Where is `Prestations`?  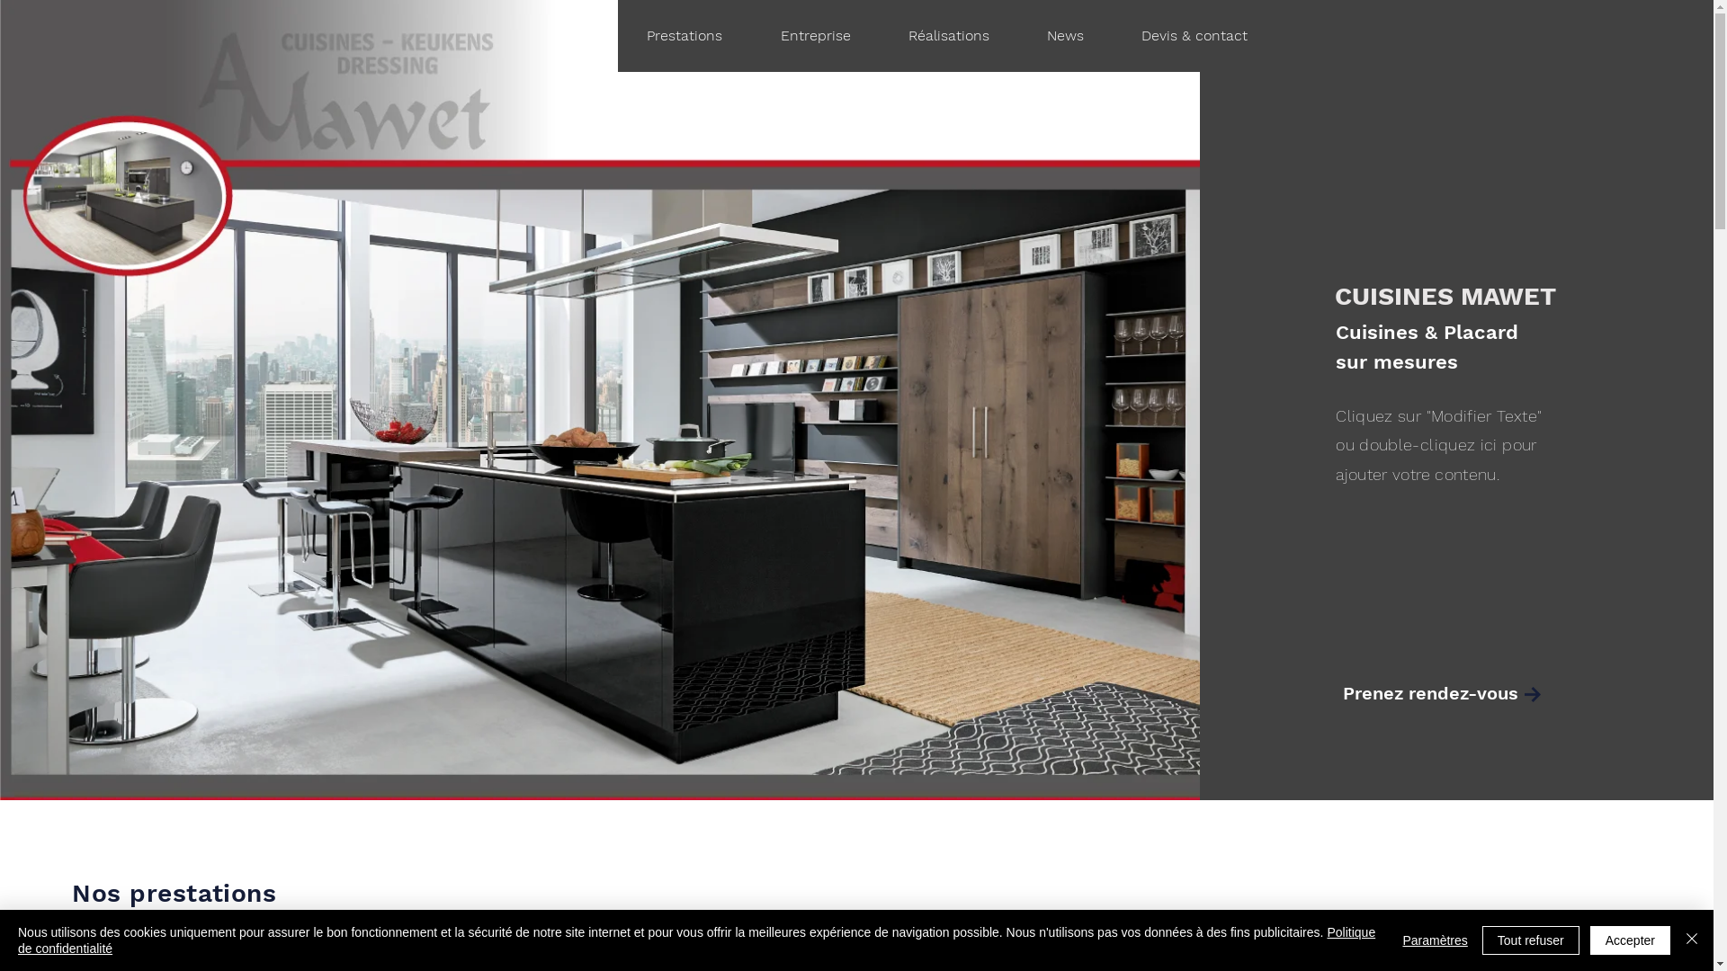 Prestations is located at coordinates (685, 36).